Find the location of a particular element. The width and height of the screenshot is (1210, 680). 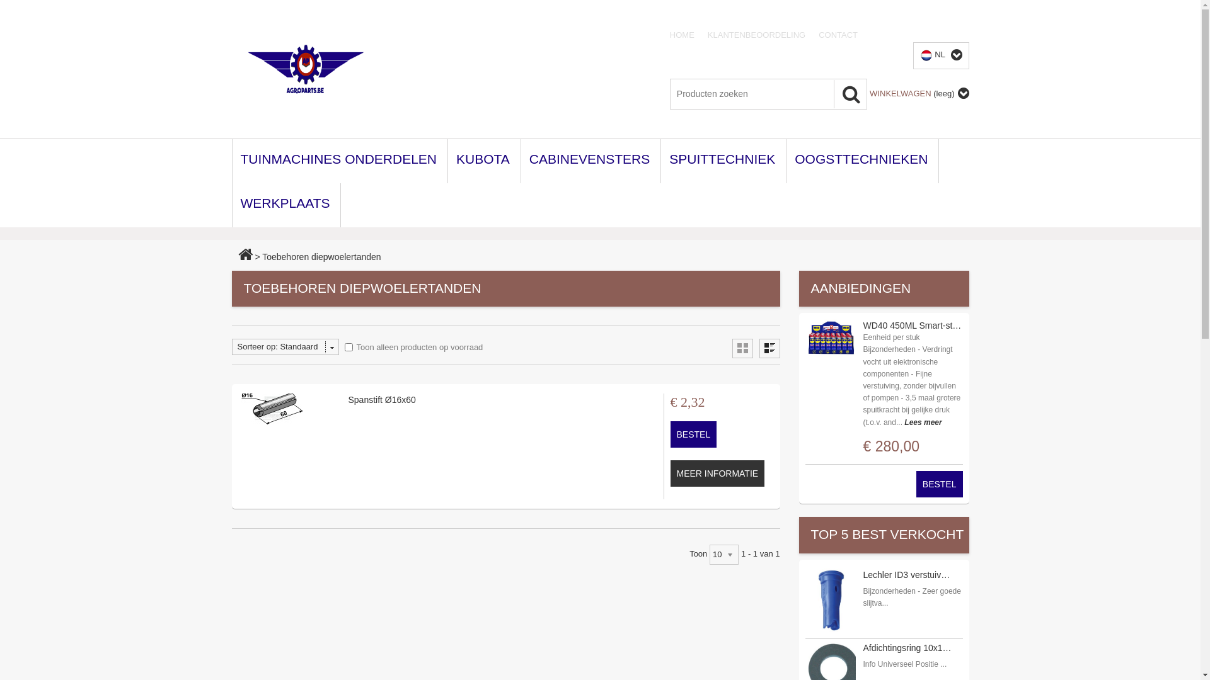

MEER INFORMATIE is located at coordinates (718, 473).